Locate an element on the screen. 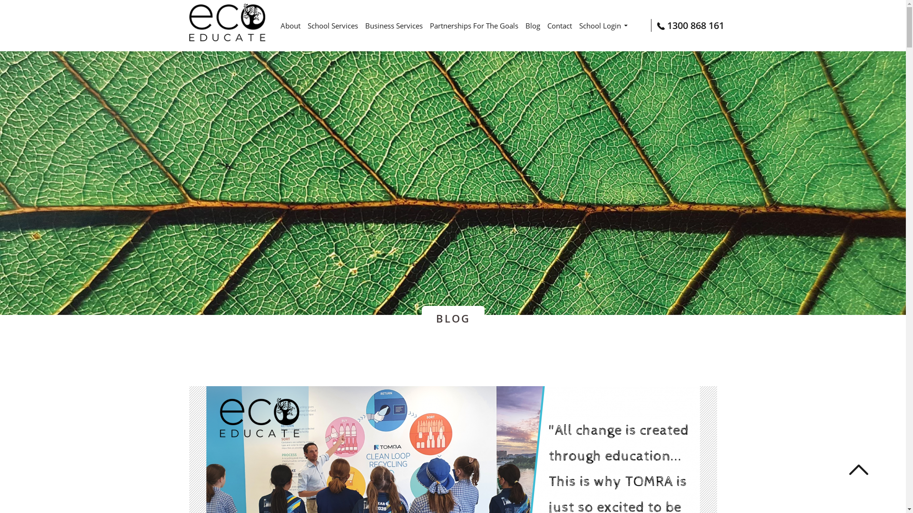 The height and width of the screenshot is (513, 913). Blog is located at coordinates (533, 26).